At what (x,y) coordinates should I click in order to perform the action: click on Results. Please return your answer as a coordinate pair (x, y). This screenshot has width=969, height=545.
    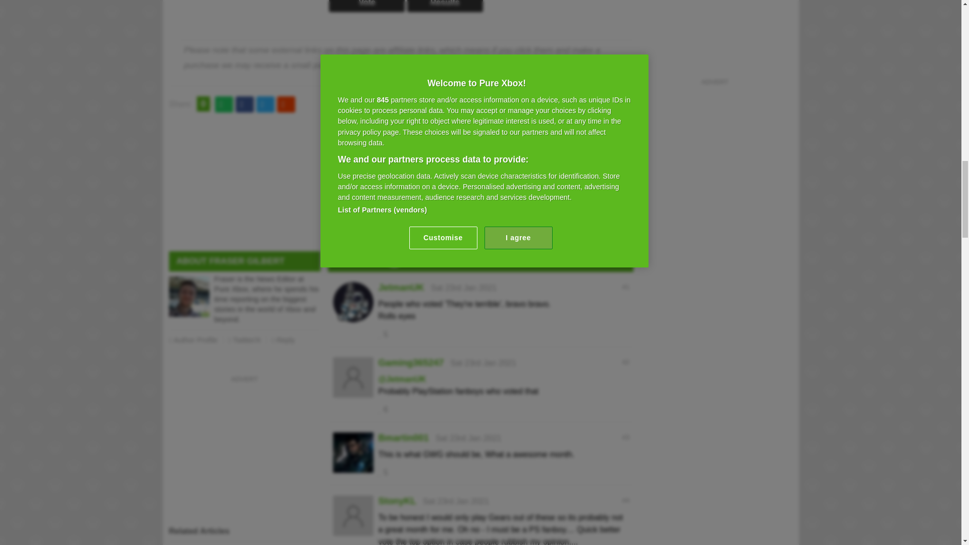
    Looking at the image, I should click on (445, 6).